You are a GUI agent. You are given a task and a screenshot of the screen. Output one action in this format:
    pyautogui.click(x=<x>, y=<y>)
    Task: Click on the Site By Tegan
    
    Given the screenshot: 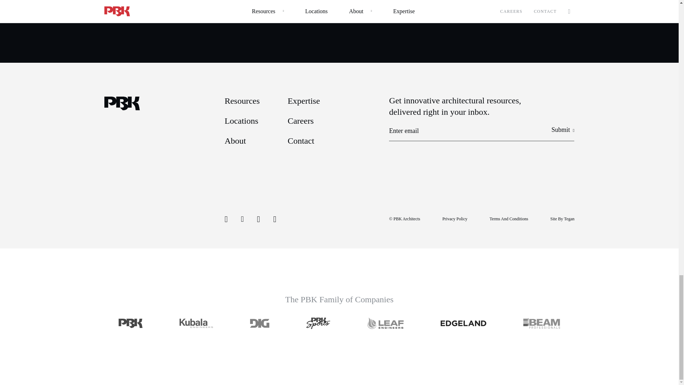 What is the action you would take?
    pyautogui.click(x=562, y=219)
    